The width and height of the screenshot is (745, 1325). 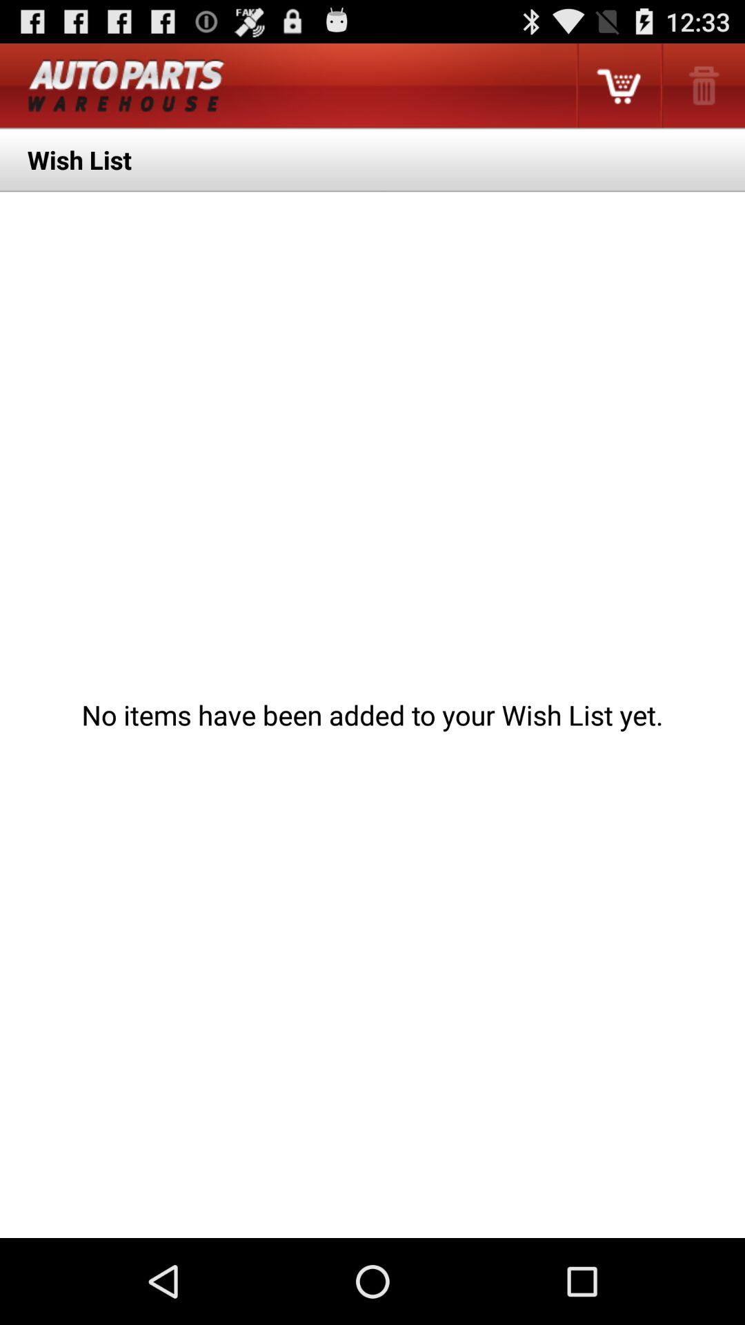 What do you see at coordinates (126, 86) in the screenshot?
I see `choose icon at the top left corner` at bounding box center [126, 86].